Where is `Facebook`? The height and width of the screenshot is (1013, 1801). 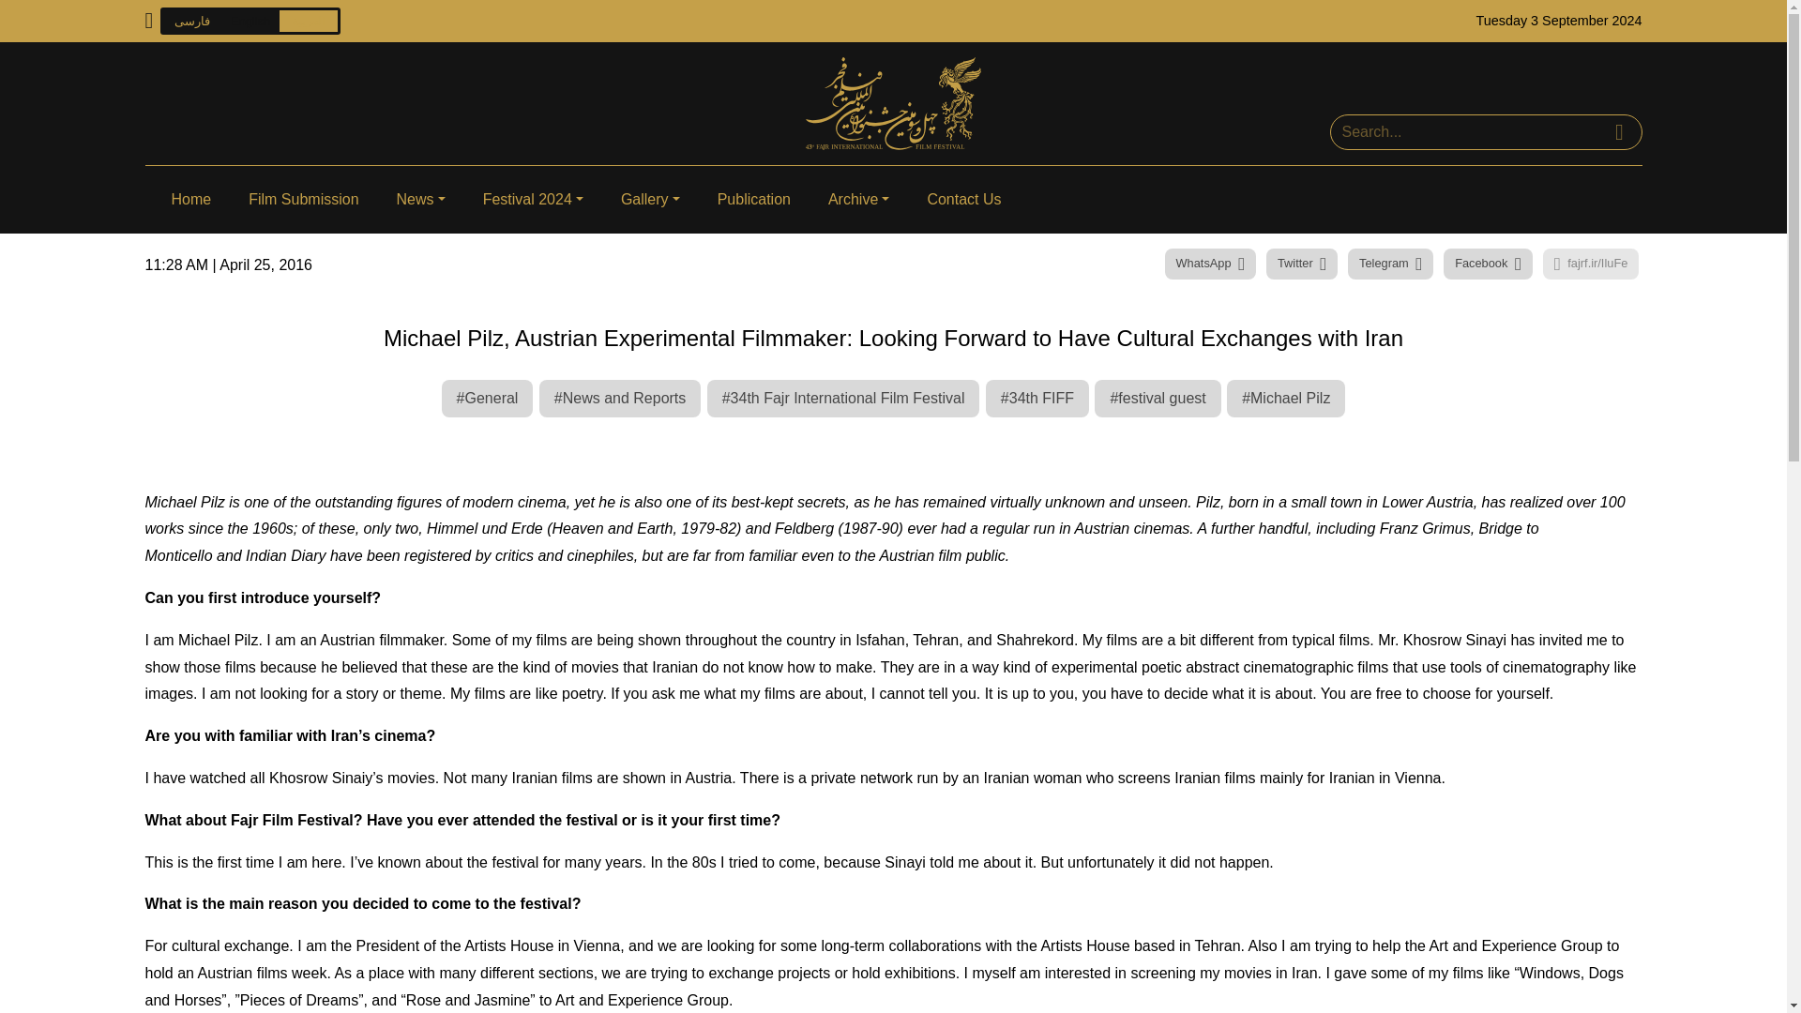 Facebook is located at coordinates (1488, 264).